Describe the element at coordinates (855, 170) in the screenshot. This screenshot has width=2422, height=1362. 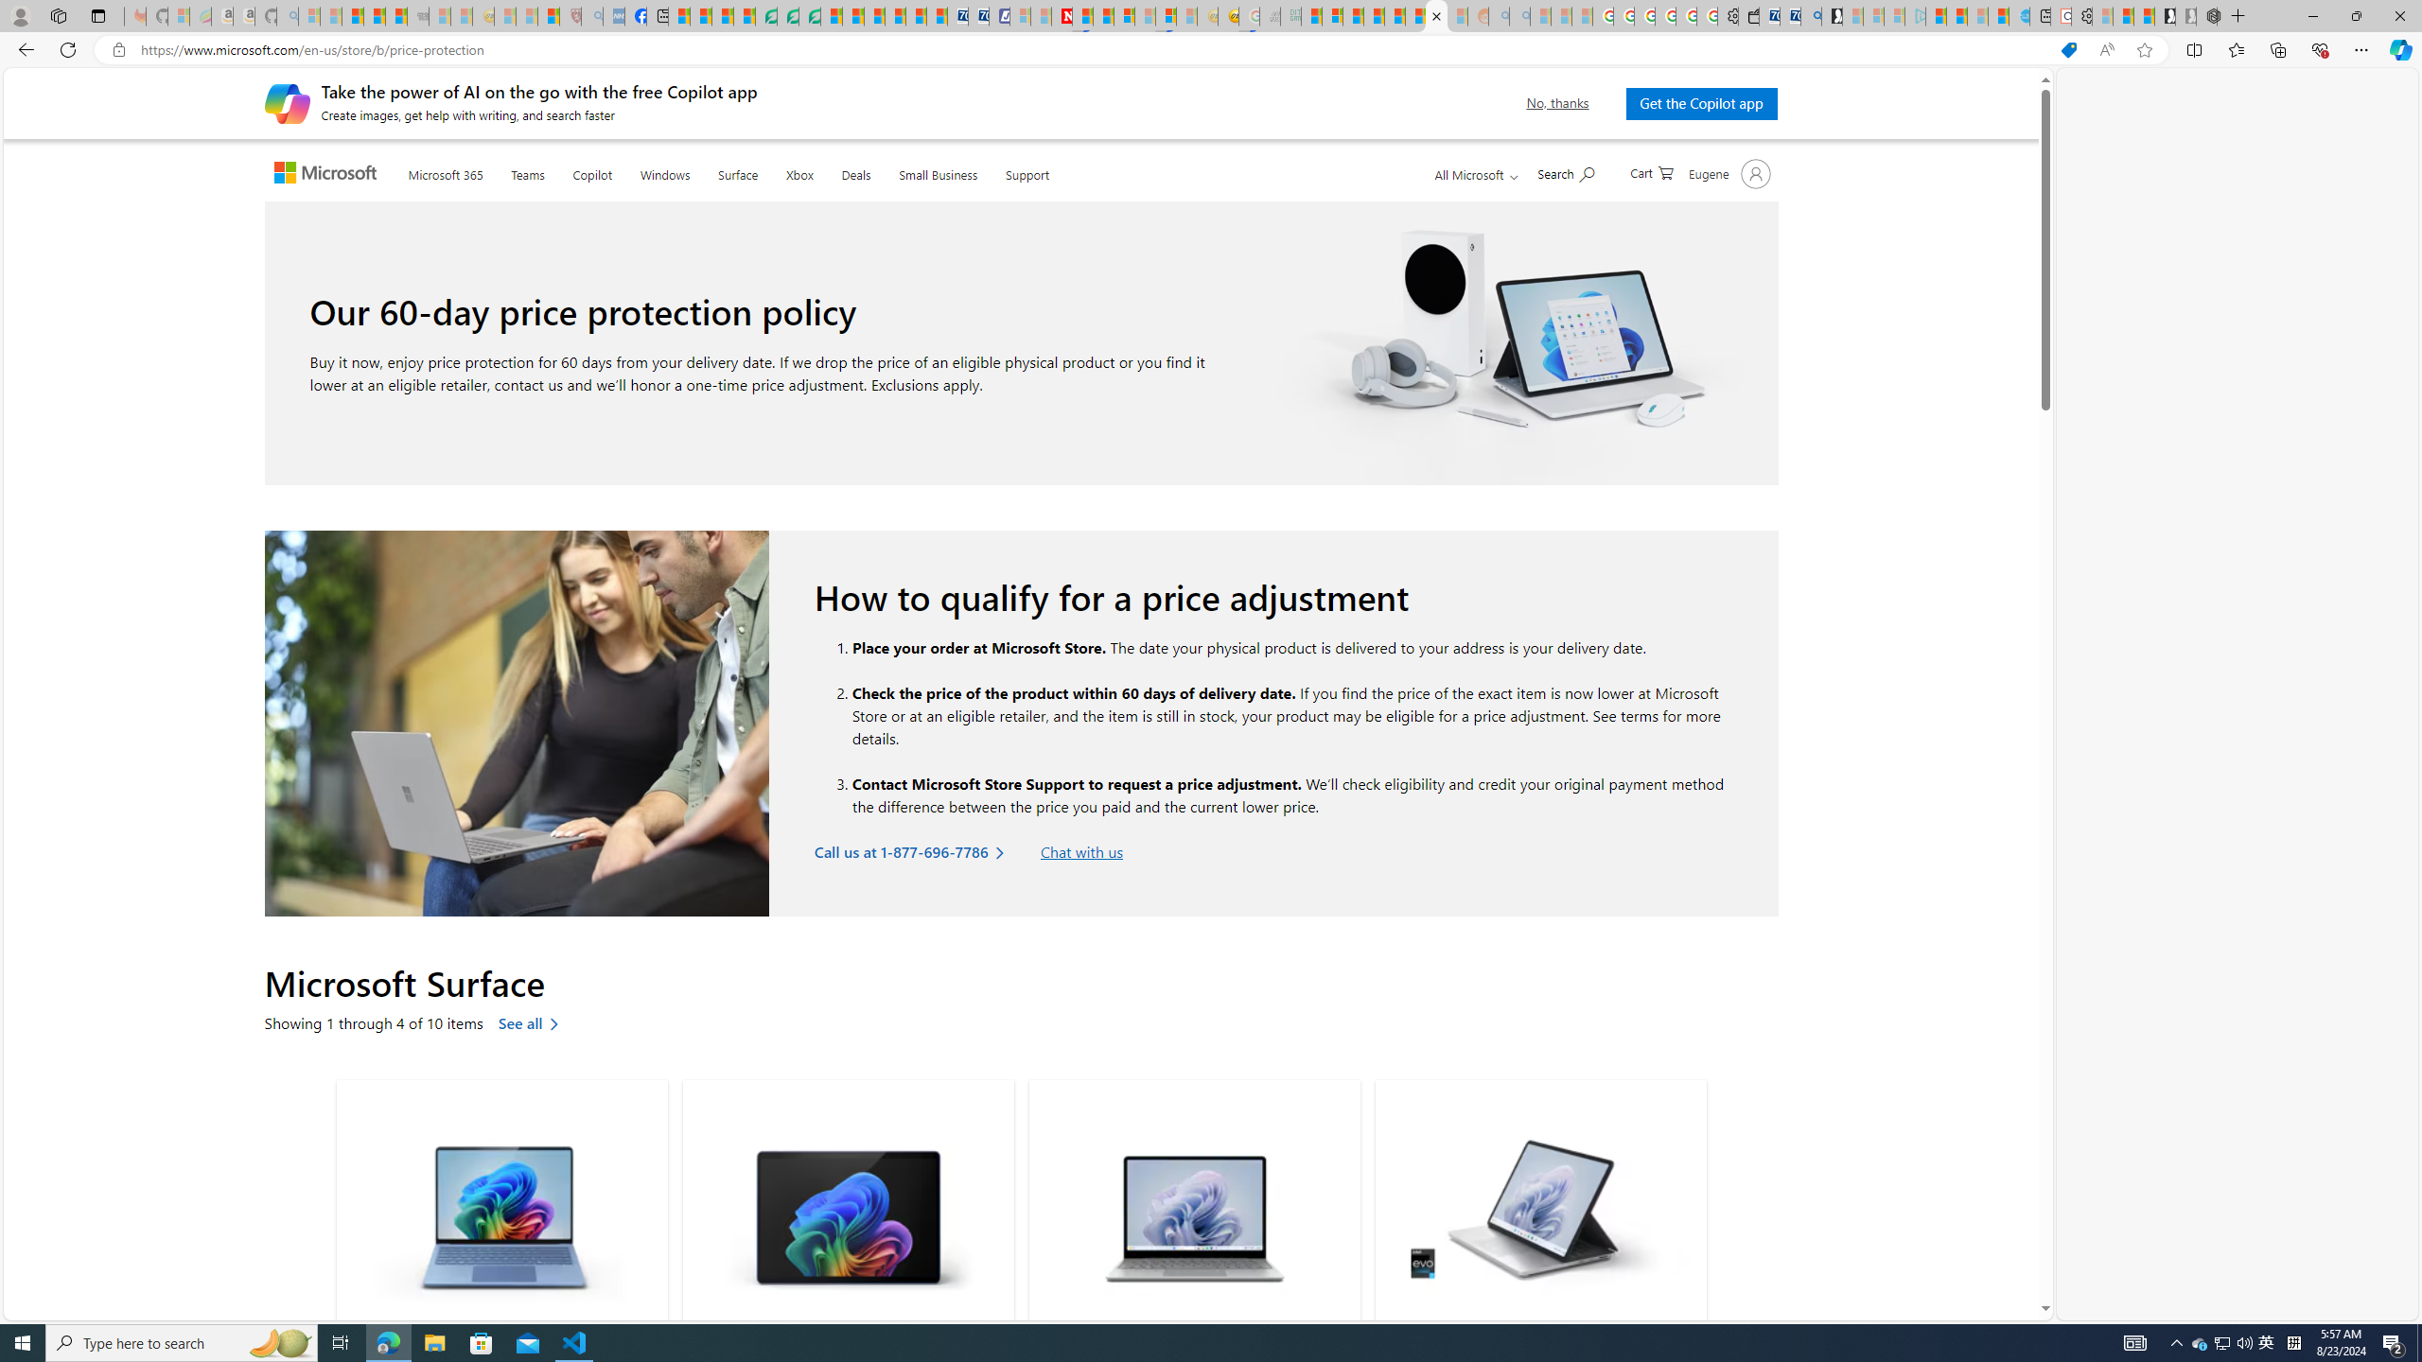
I see `Deals` at that location.